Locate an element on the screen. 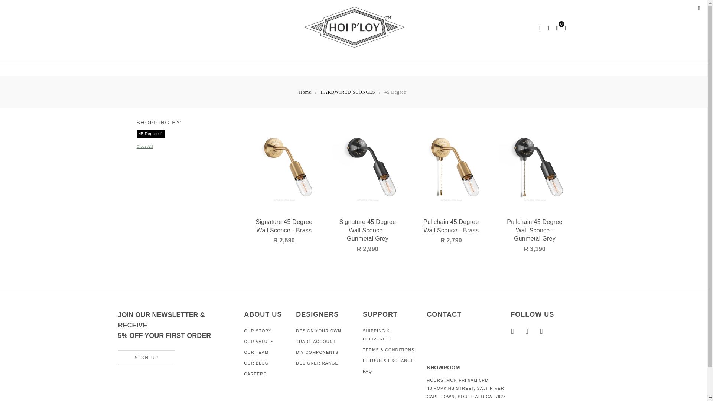 The height and width of the screenshot is (401, 713). RANGES is located at coordinates (272, 59).